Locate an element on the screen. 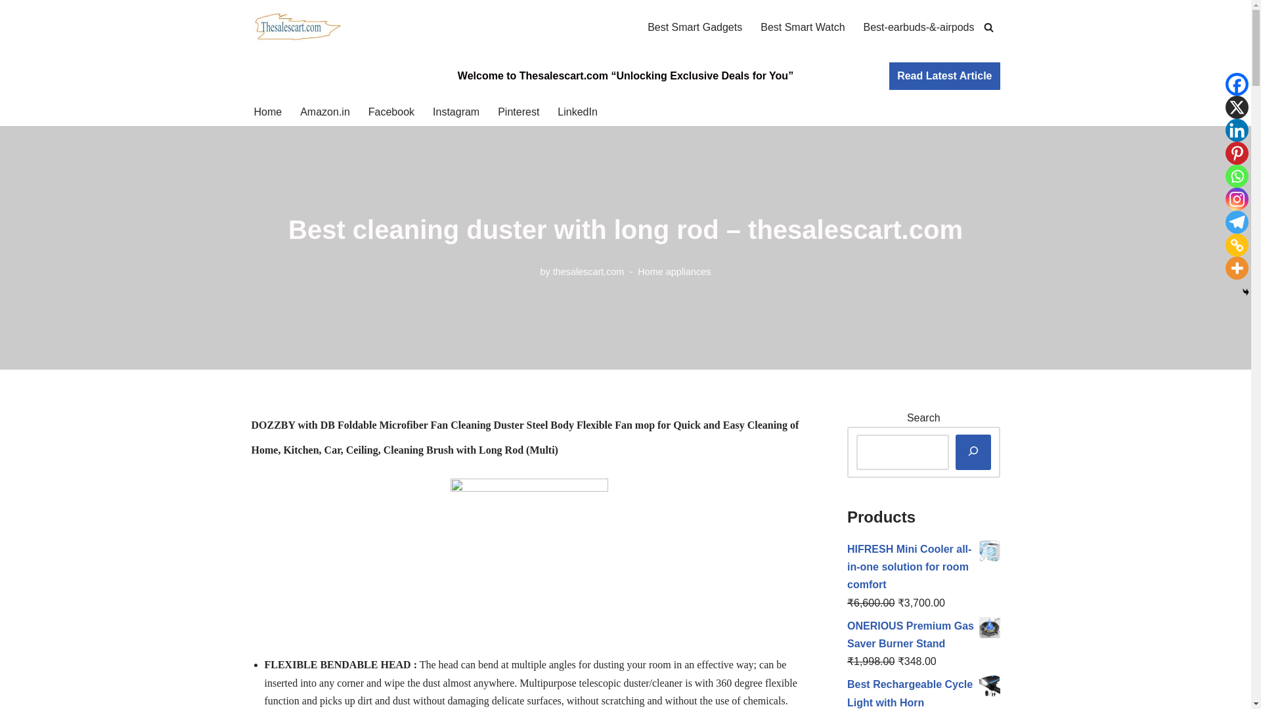 This screenshot has width=1261, height=709. Home is located at coordinates (267, 112).